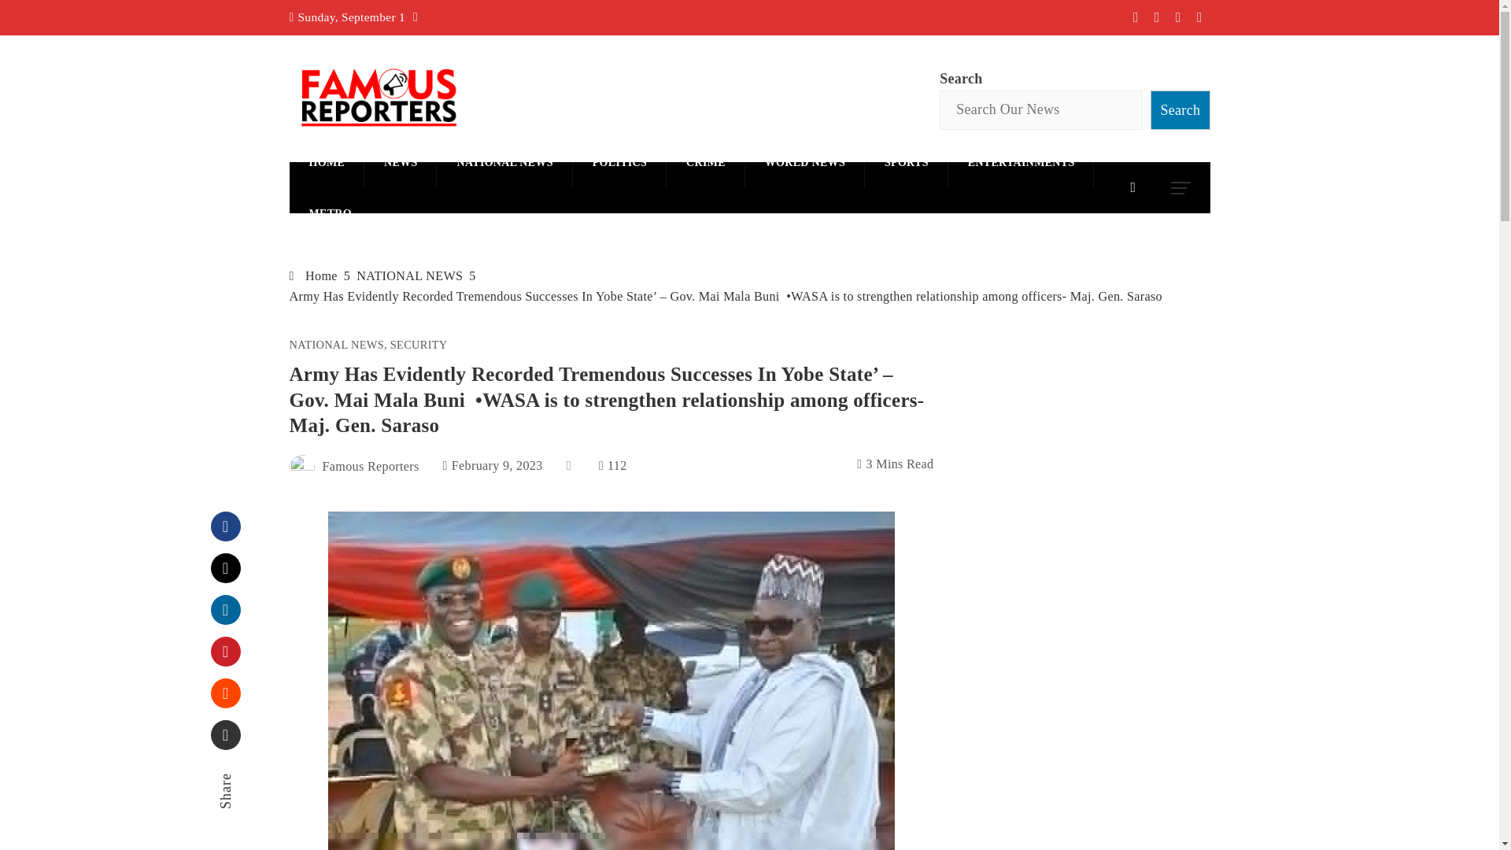 This screenshot has height=850, width=1511. What do you see at coordinates (331, 213) in the screenshot?
I see `METRO` at bounding box center [331, 213].